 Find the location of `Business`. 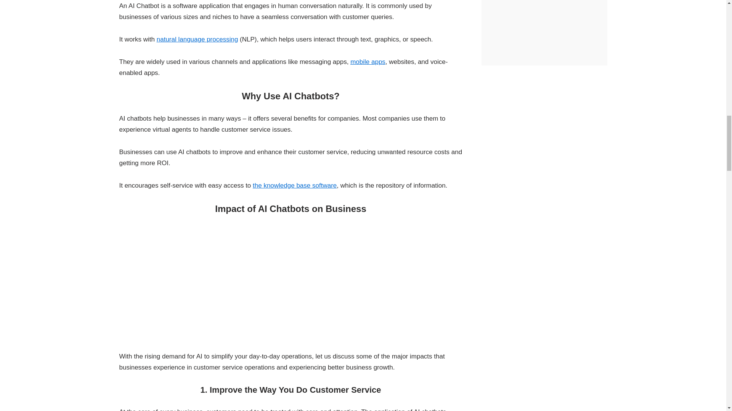

Business is located at coordinates (291, 283).